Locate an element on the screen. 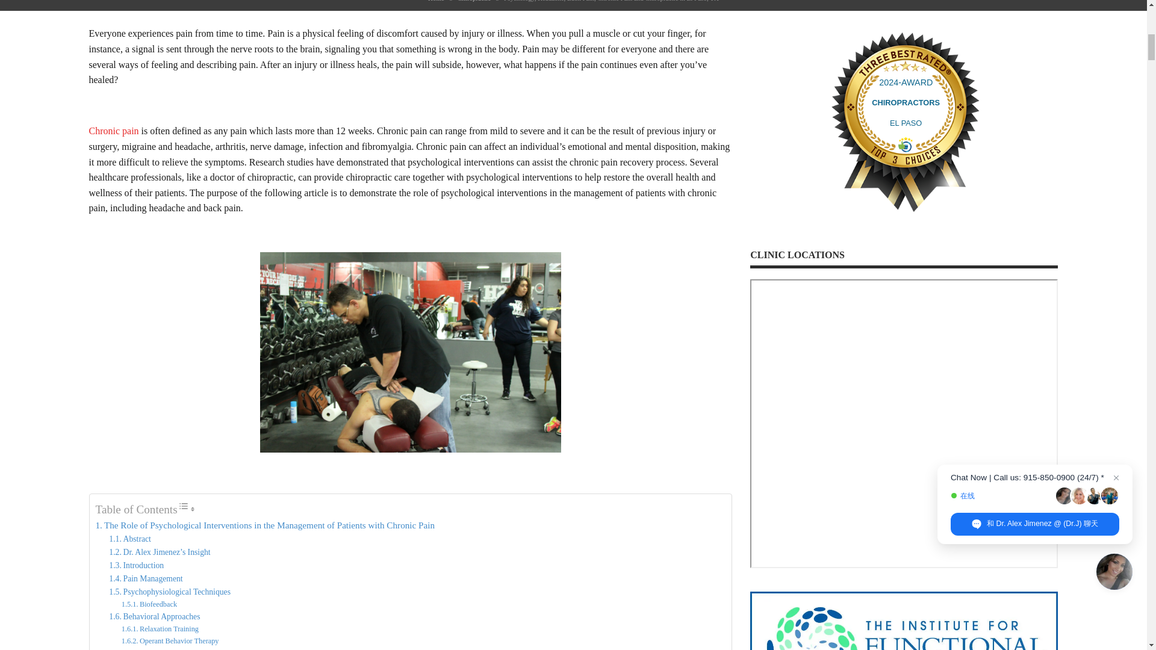 The width and height of the screenshot is (1156, 650). Abstract is located at coordinates (130, 539).